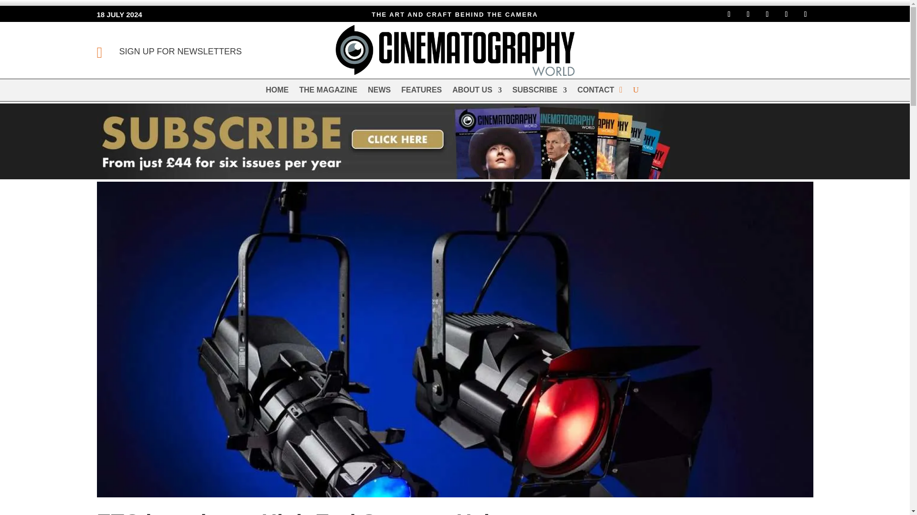 The image size is (917, 515). Describe the element at coordinates (277, 92) in the screenshot. I see `HOME` at that location.